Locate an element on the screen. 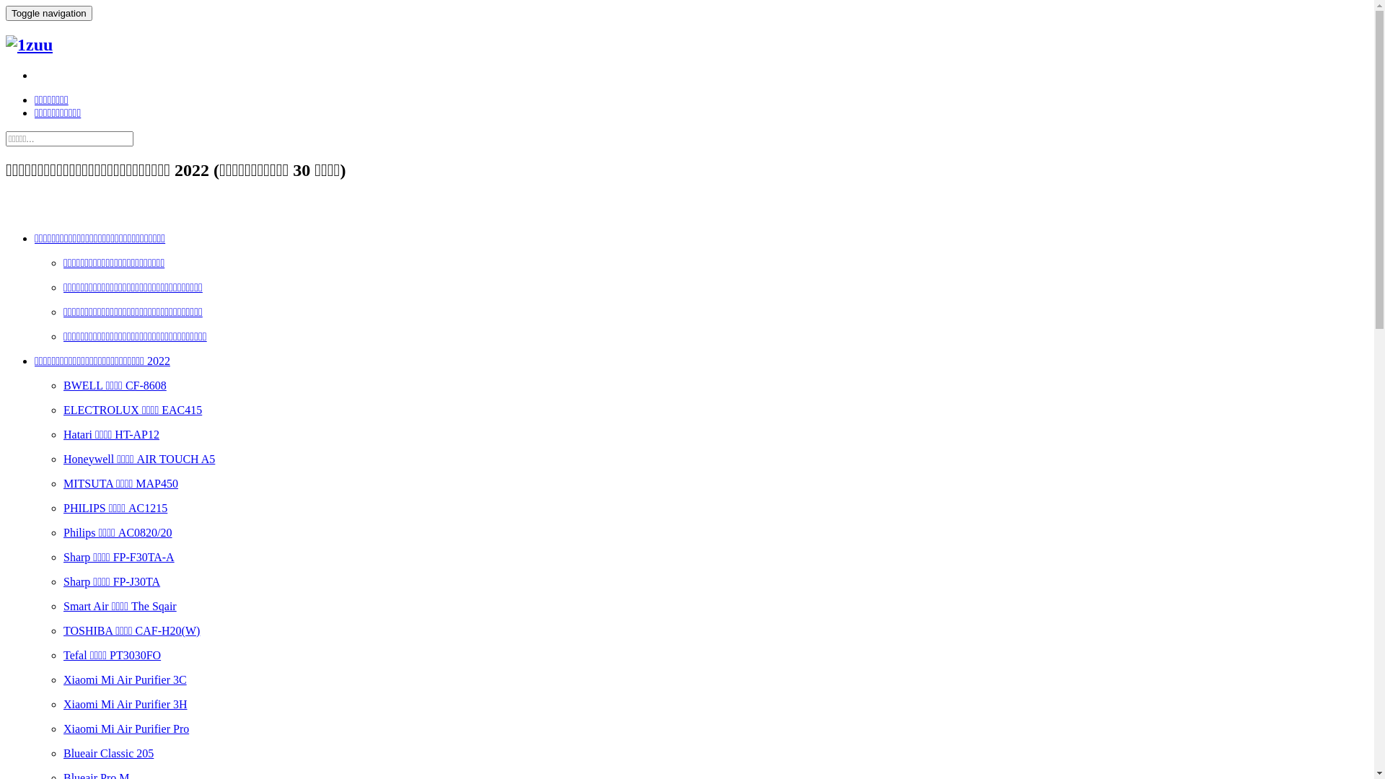 The height and width of the screenshot is (779, 1385). Xiaomi Mi Air Purifier 3H is located at coordinates (126, 704).